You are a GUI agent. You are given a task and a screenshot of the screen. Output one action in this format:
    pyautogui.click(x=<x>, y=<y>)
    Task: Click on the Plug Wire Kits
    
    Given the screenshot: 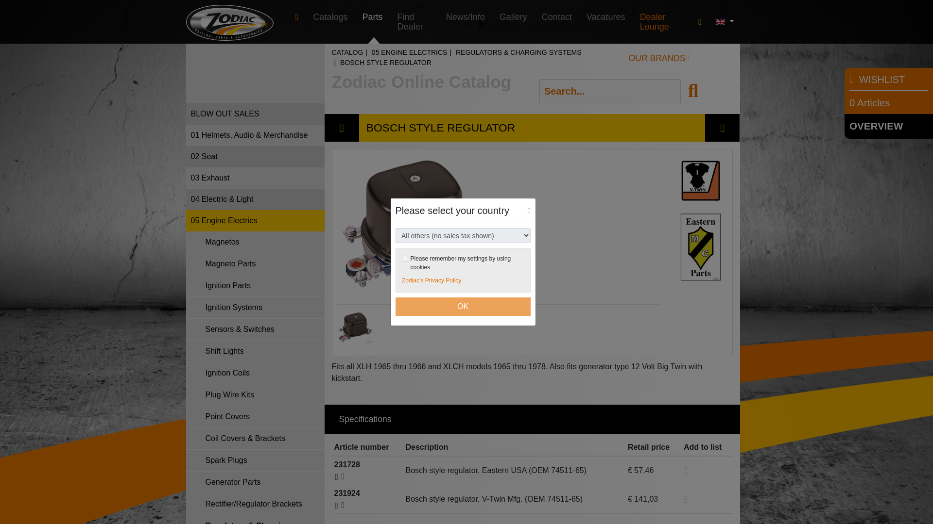 What is the action you would take?
    pyautogui.click(x=255, y=395)
    